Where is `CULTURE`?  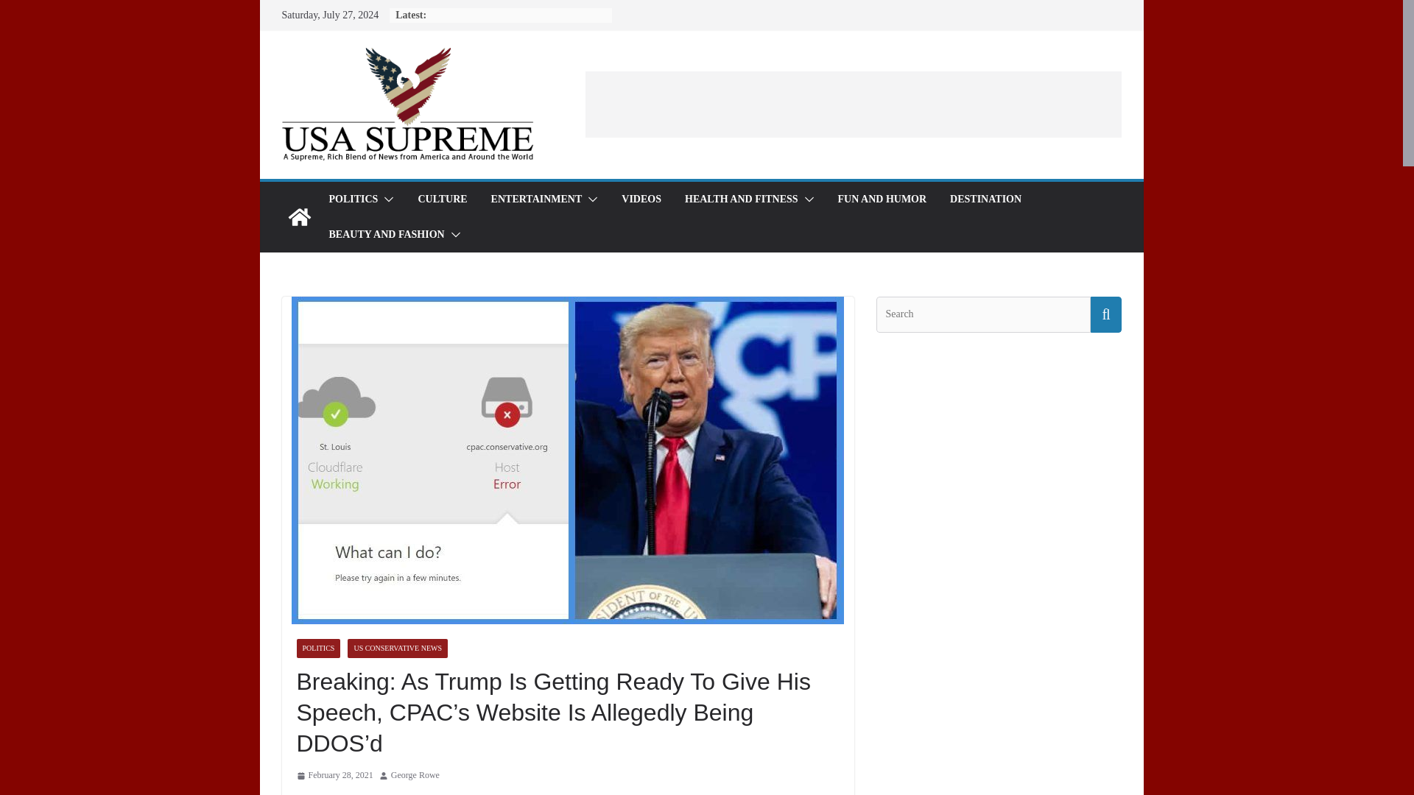
CULTURE is located at coordinates (442, 199).